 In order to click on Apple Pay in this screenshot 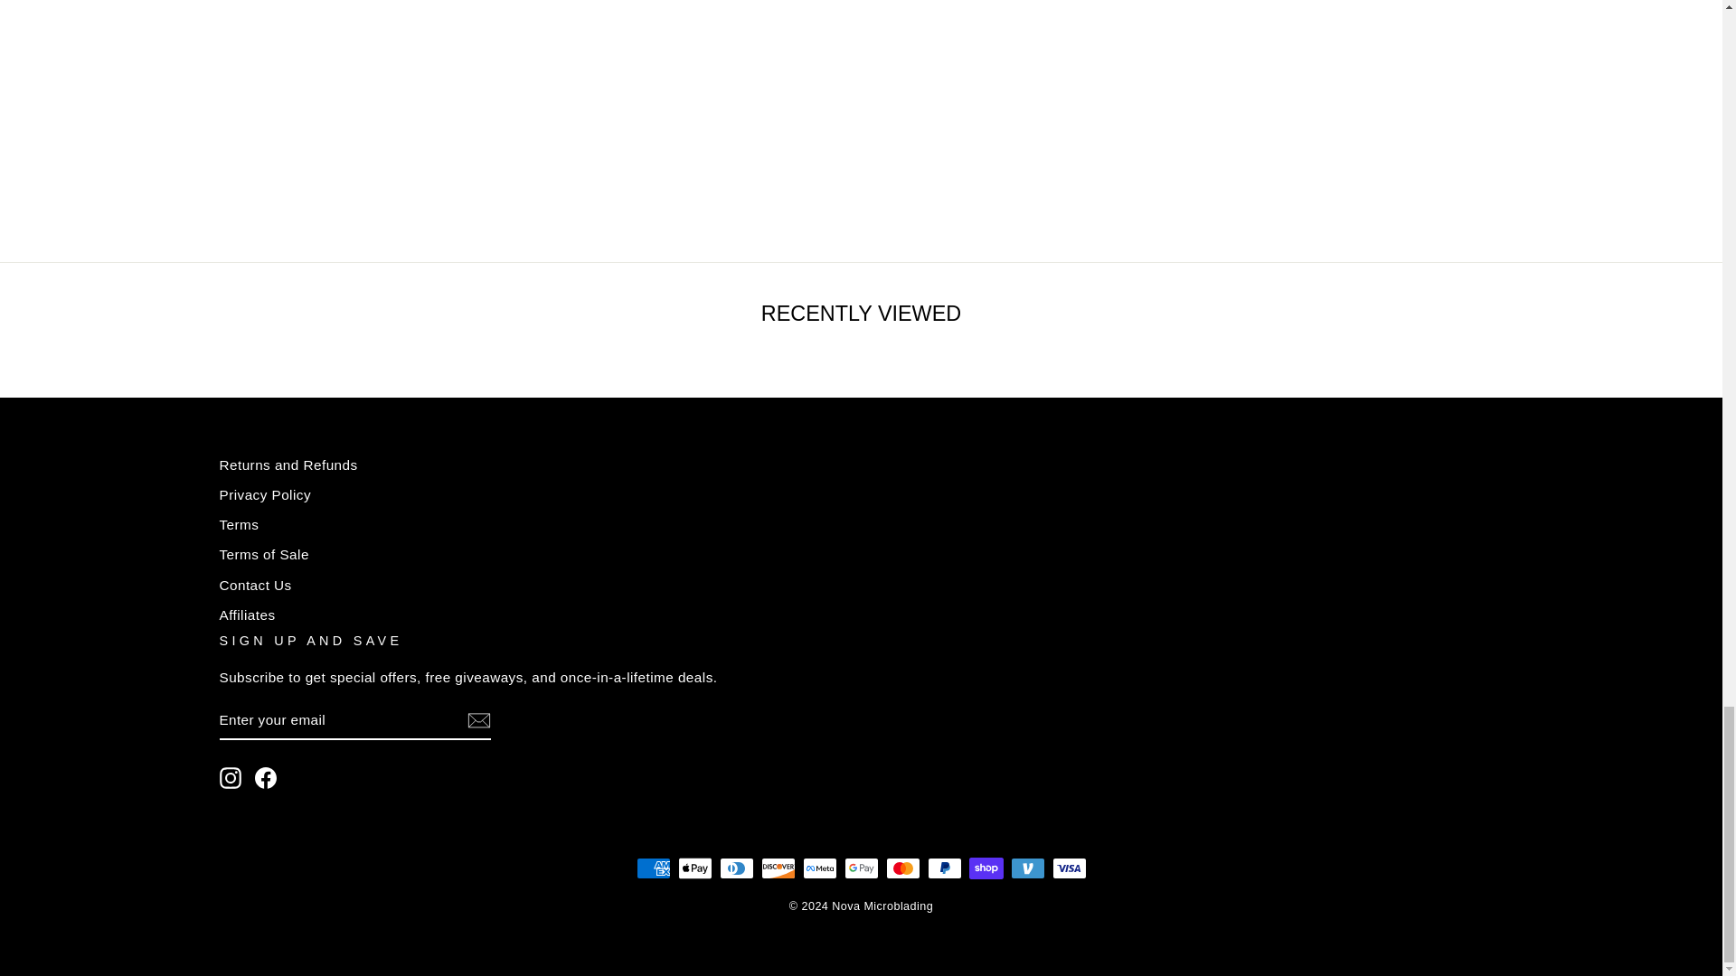, I will do `click(694, 868)`.